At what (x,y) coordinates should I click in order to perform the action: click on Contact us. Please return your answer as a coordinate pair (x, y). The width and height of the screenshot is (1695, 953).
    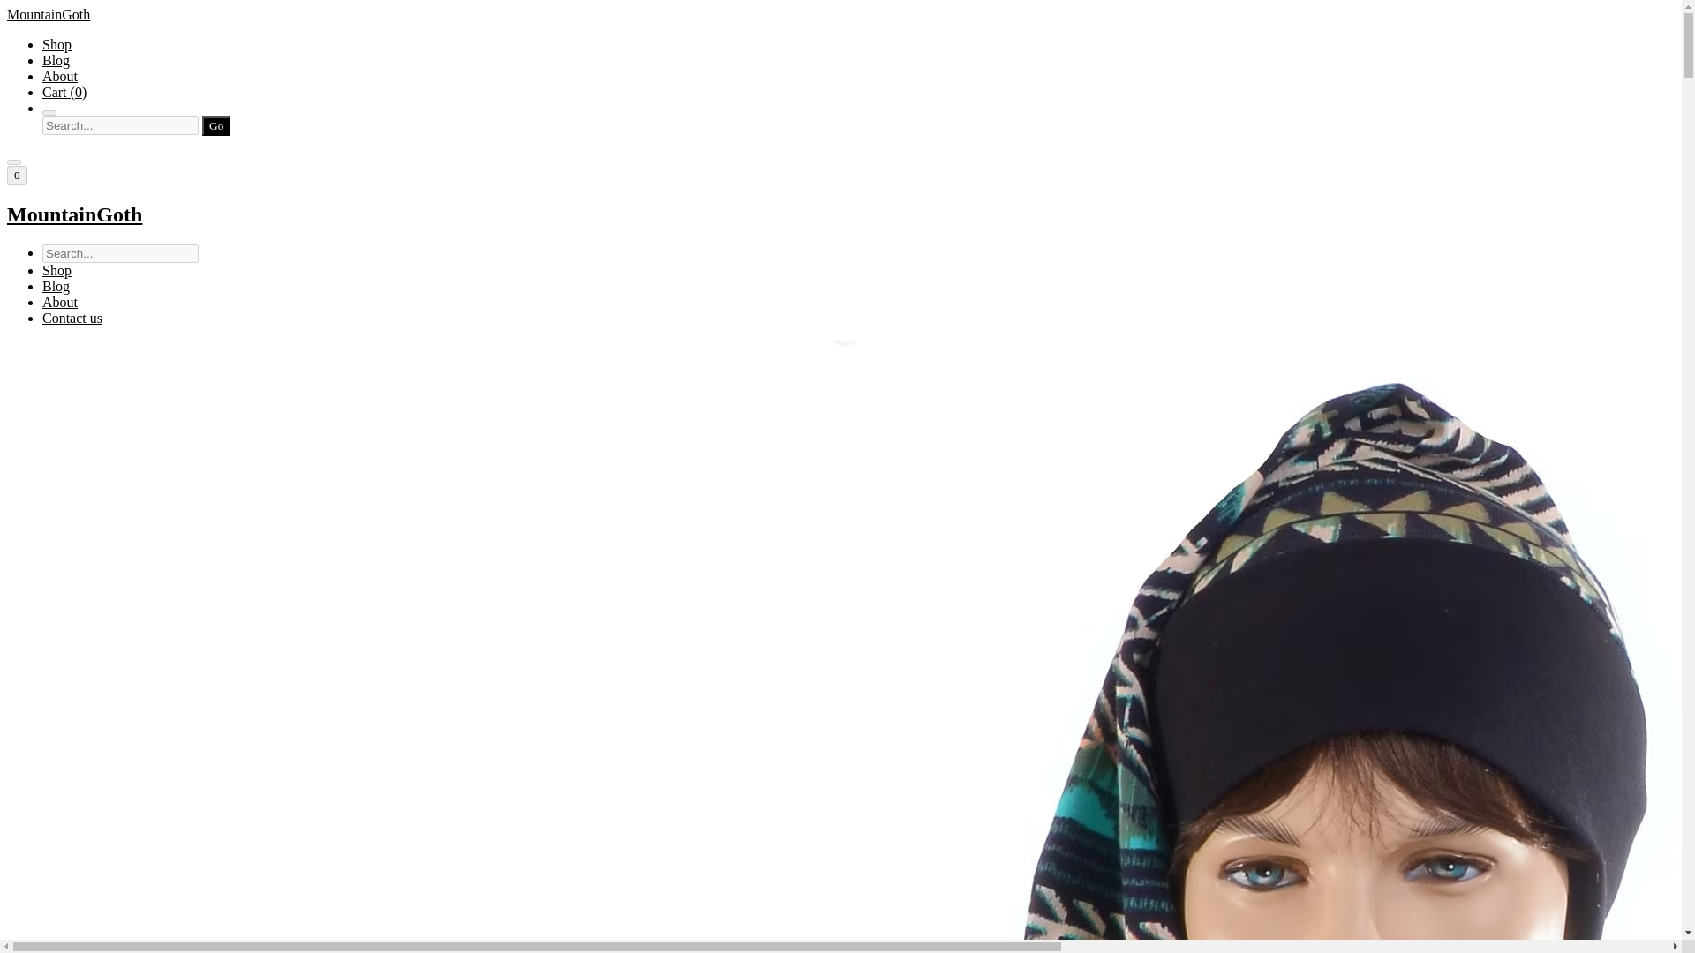
    Looking at the image, I should click on (72, 318).